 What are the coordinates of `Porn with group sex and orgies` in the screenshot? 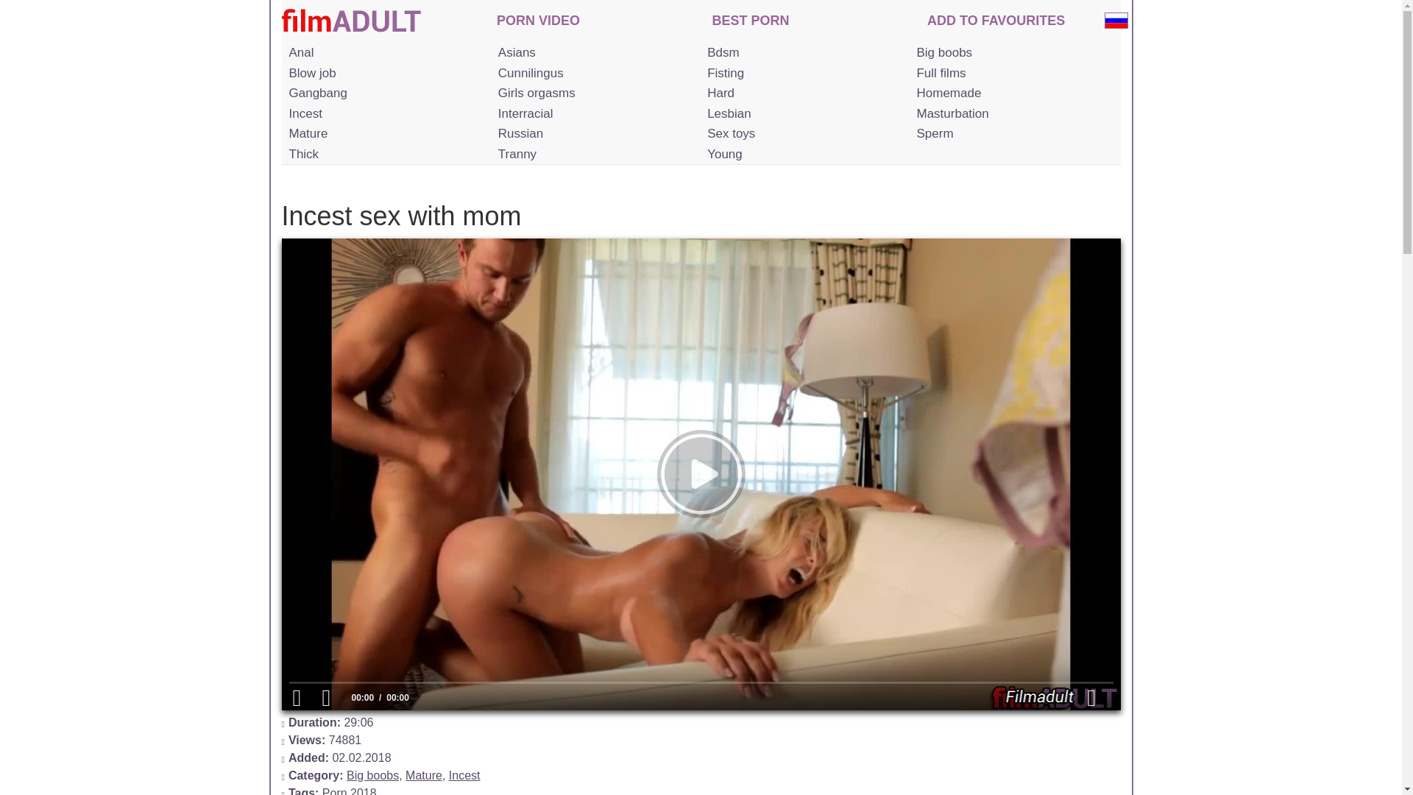 It's located at (384, 93).